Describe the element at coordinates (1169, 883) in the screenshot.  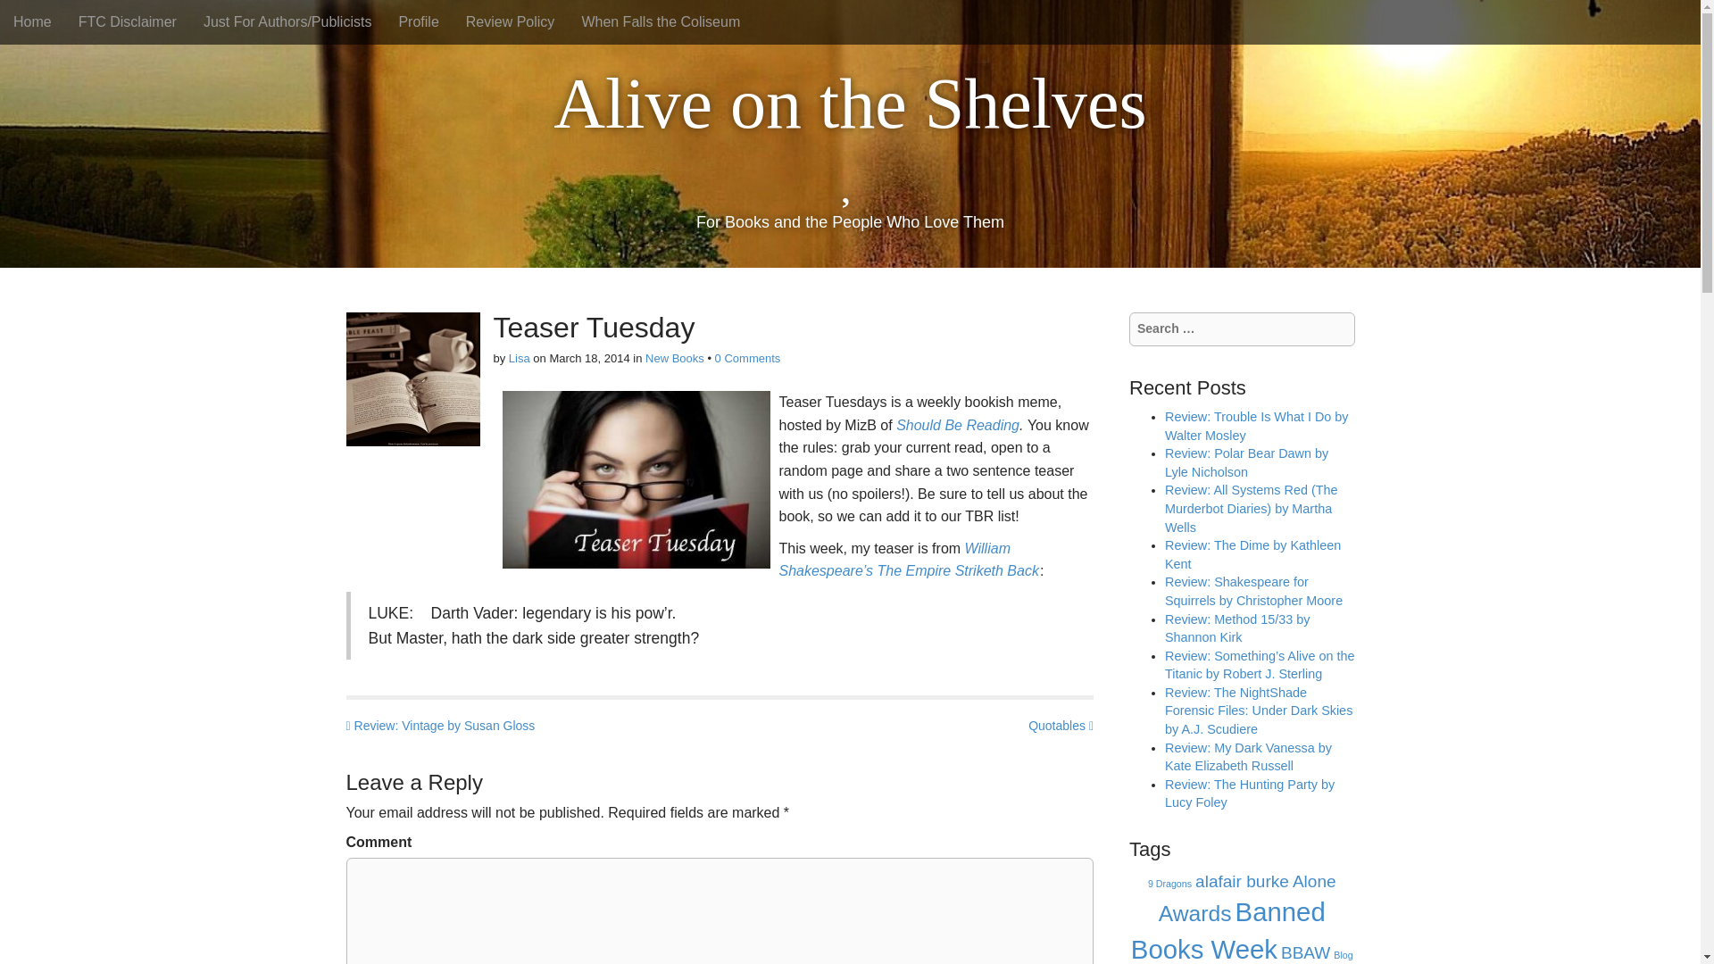
I see `9 Dragons` at that location.